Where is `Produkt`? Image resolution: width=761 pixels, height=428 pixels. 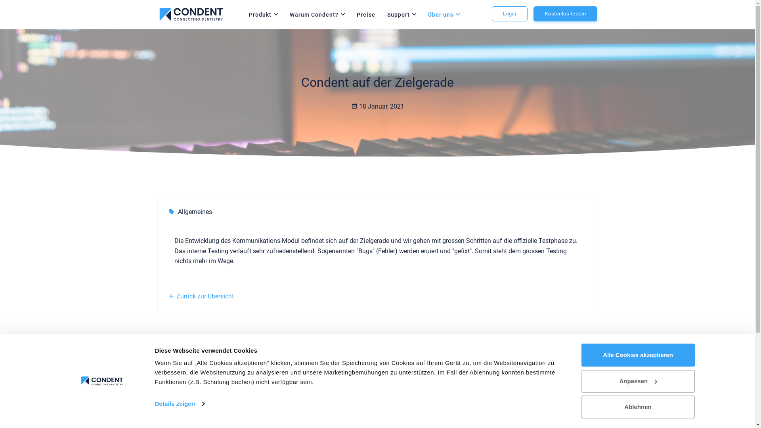
Produkt is located at coordinates (260, 15).